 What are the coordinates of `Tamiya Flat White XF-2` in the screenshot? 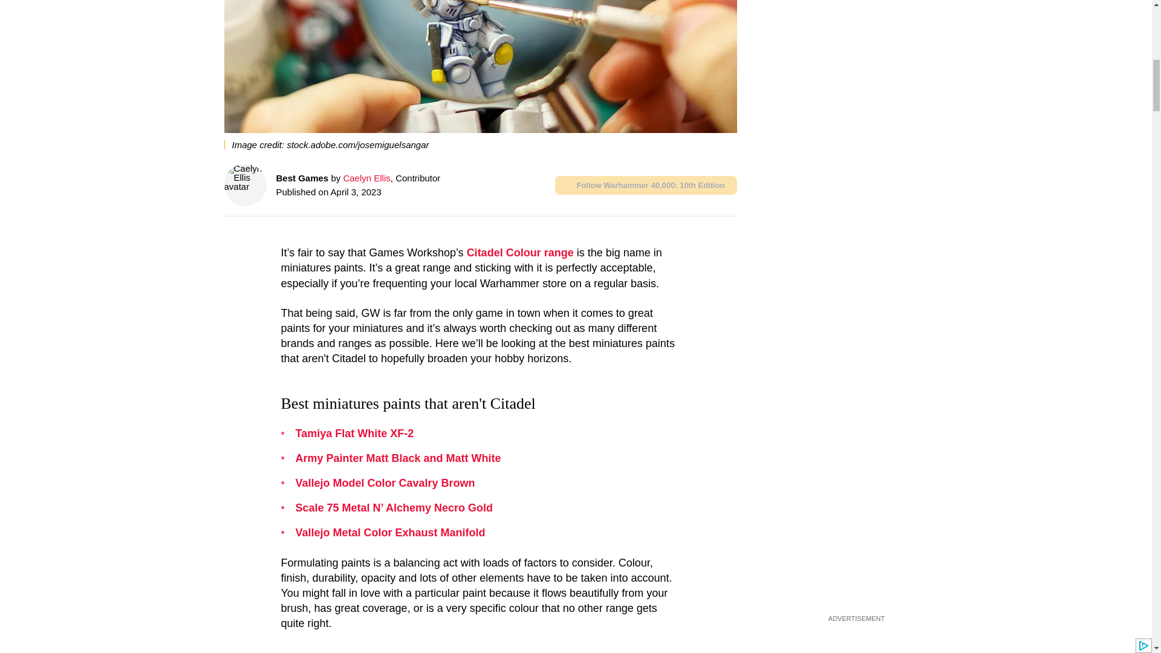 It's located at (354, 433).